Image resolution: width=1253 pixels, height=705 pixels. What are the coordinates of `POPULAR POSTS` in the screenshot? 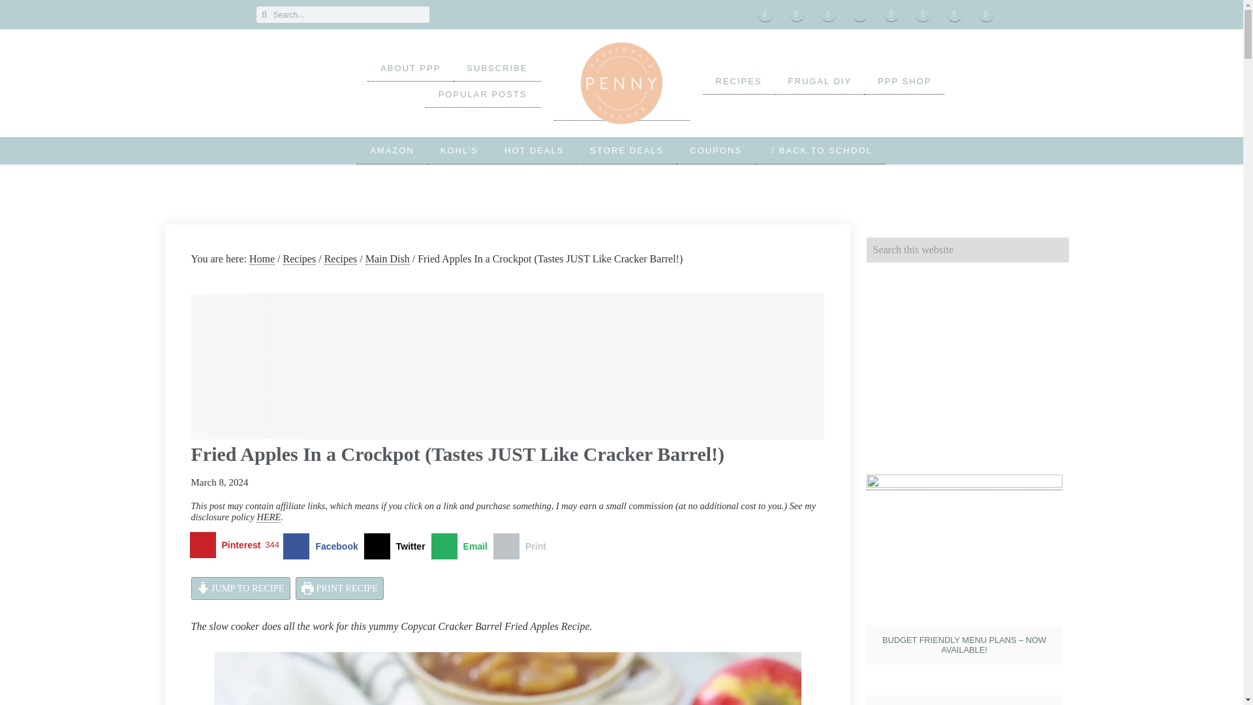 It's located at (483, 95).